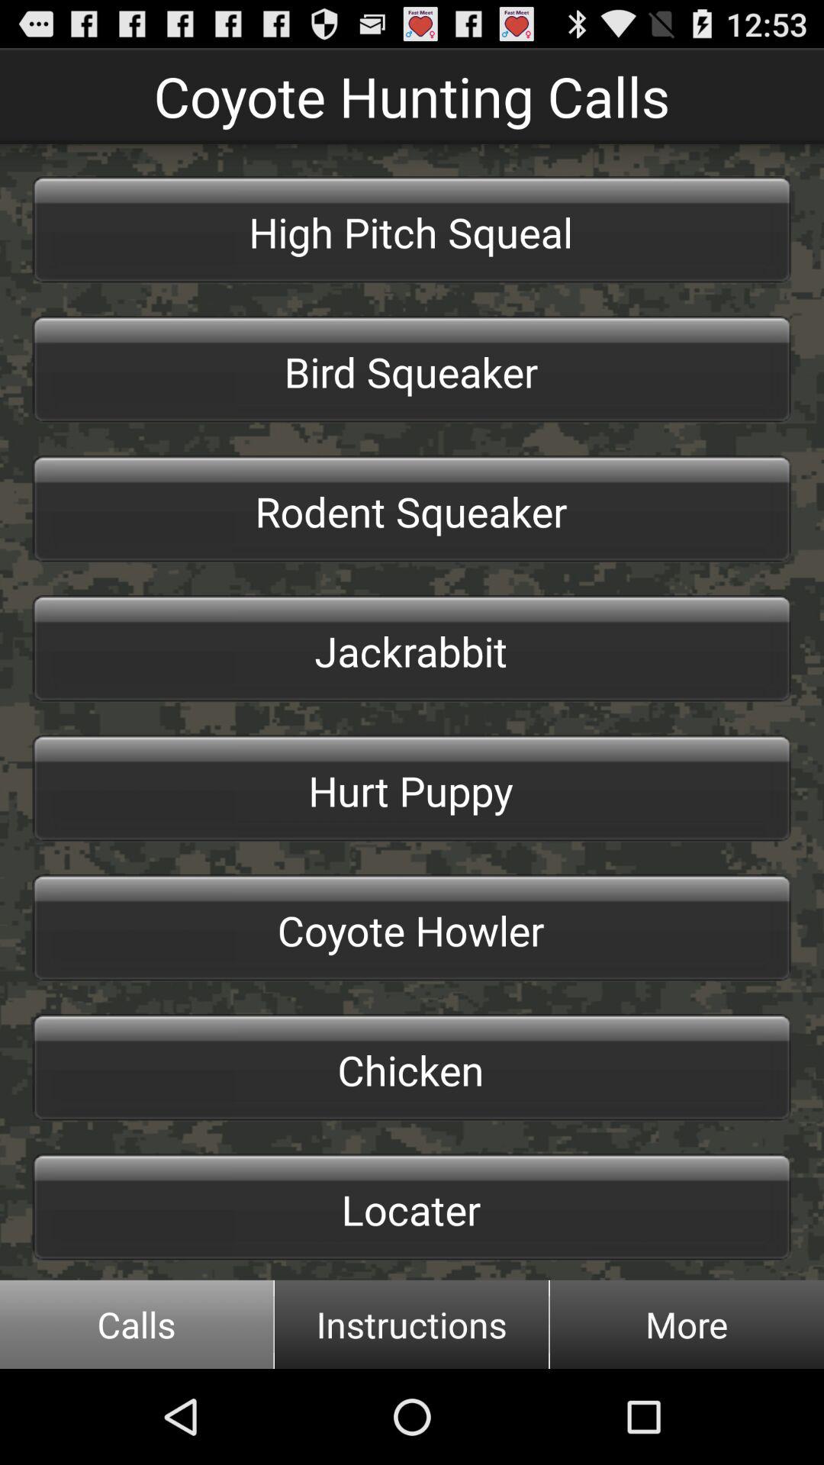 The width and height of the screenshot is (824, 1465). What do you see at coordinates (412, 1207) in the screenshot?
I see `scroll until locater item` at bounding box center [412, 1207].